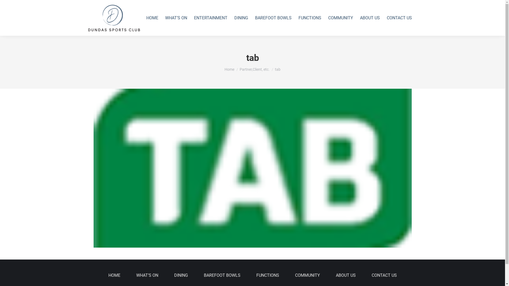  I want to click on COMMUNITY, so click(307, 275).